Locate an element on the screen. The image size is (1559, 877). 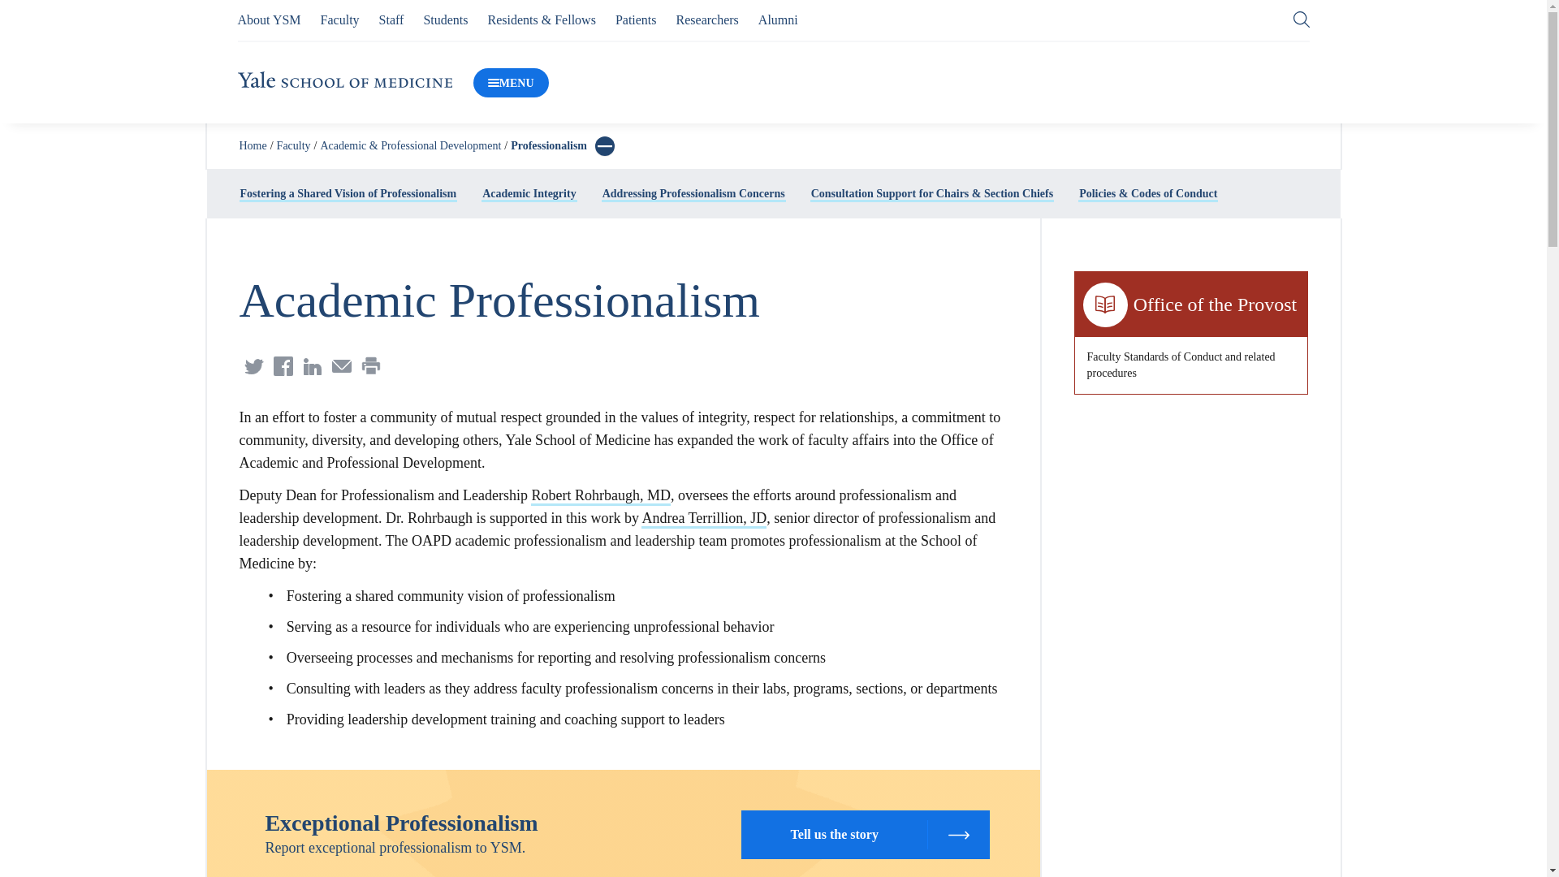
Yale School of Medicine is located at coordinates (344, 82).